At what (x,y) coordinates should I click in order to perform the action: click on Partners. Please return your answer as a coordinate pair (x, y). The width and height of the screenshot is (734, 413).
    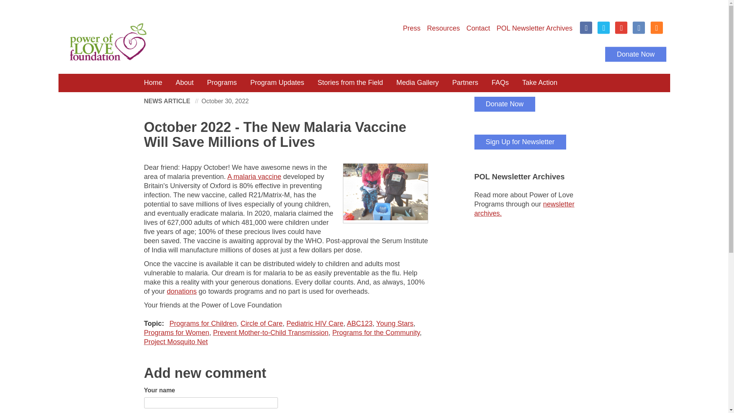
    Looking at the image, I should click on (465, 83).